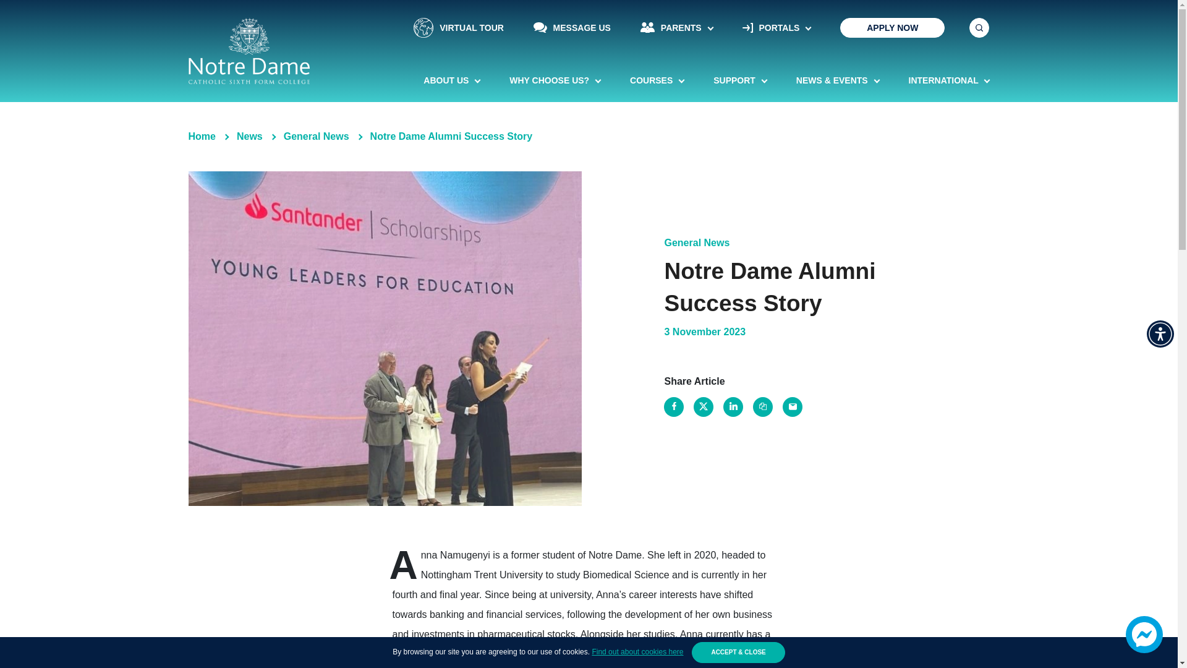 The image size is (1187, 668). I want to click on VIRTUAL TOUR, so click(459, 27).